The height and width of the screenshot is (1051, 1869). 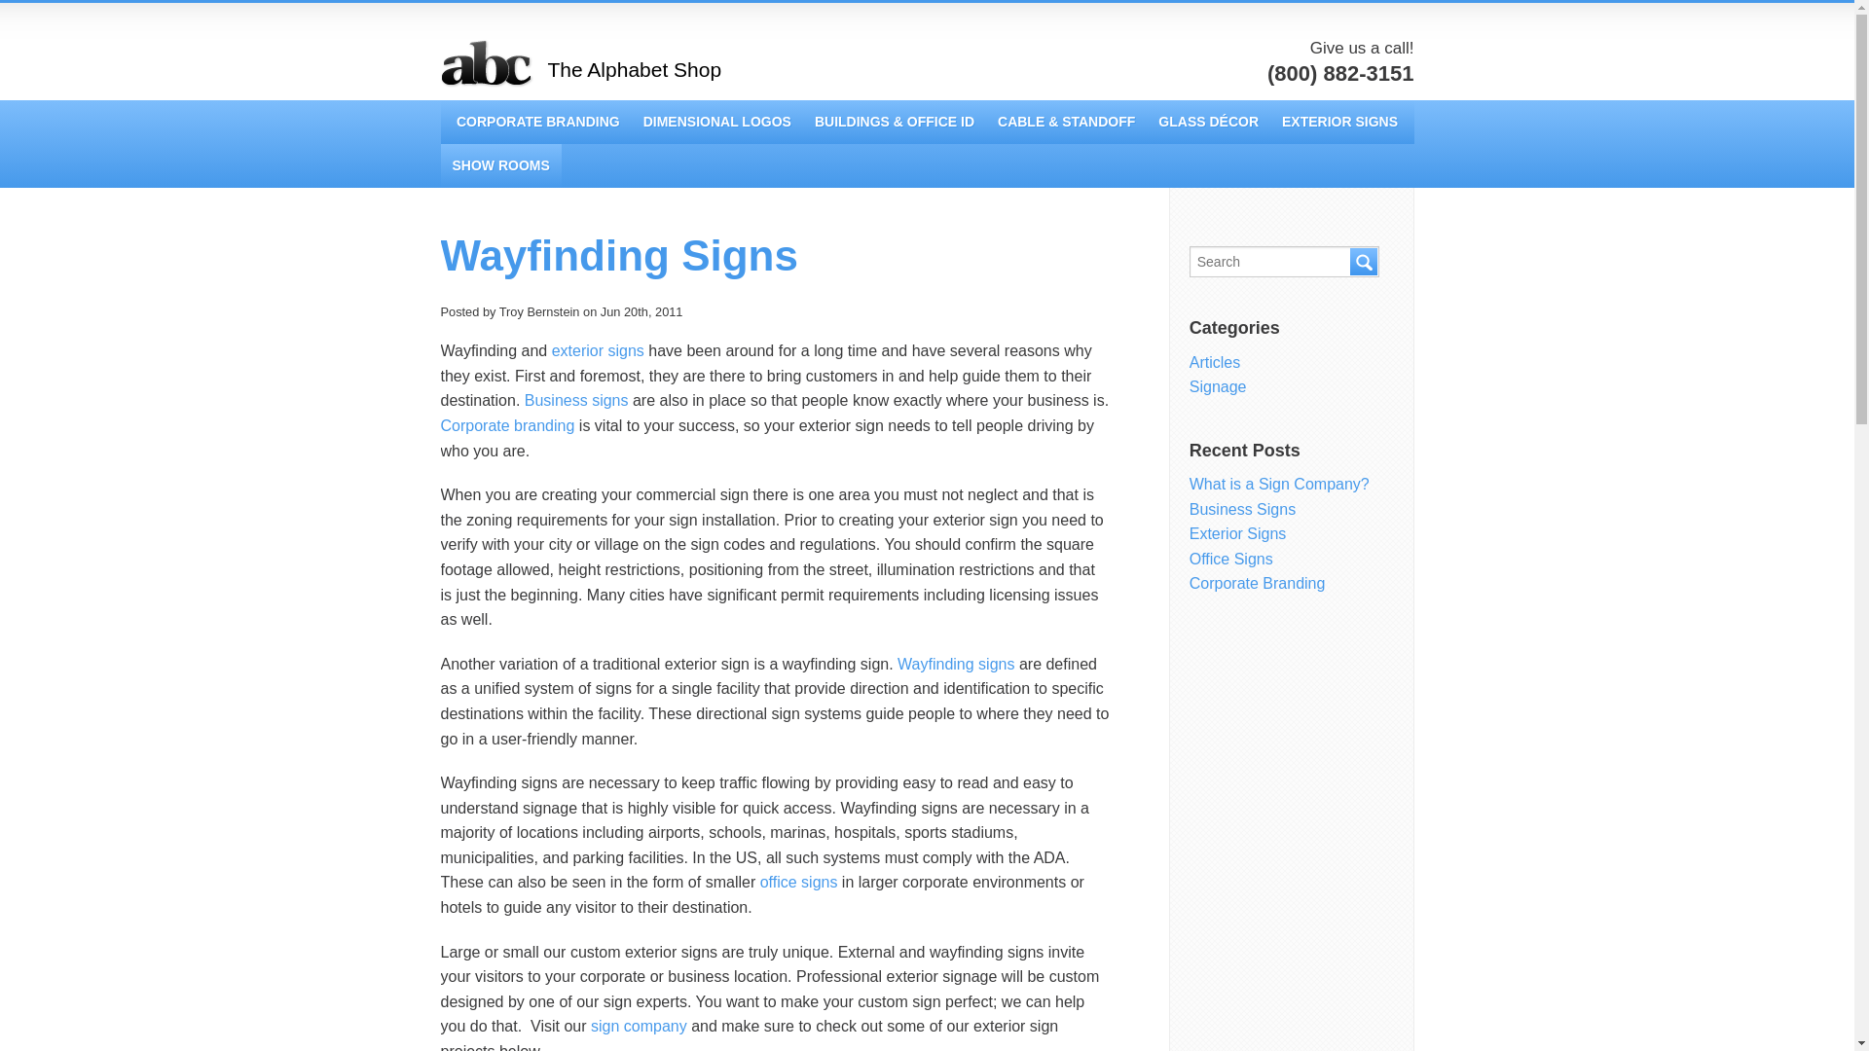 What do you see at coordinates (576, 400) in the screenshot?
I see `Business Signs` at bounding box center [576, 400].